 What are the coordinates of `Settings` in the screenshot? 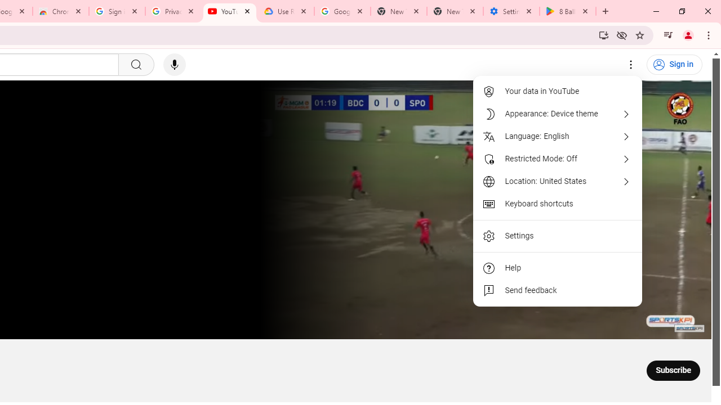 It's located at (558, 236).